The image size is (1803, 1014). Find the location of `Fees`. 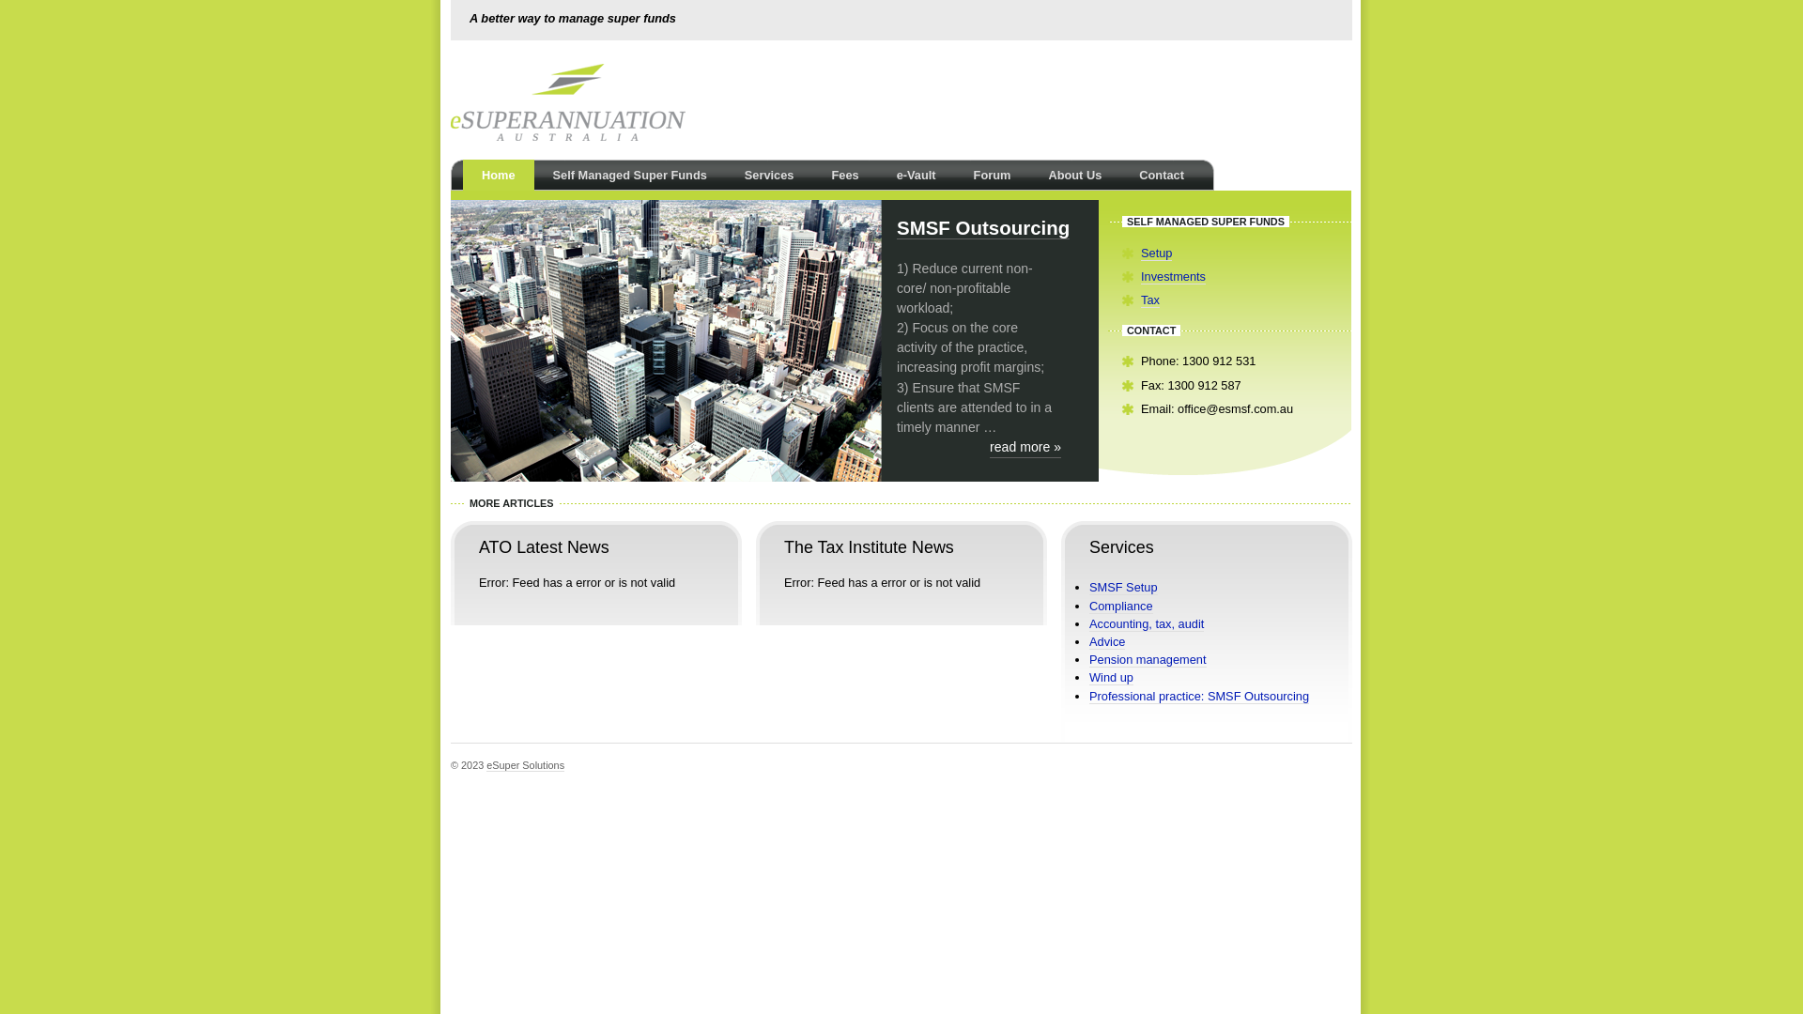

Fees is located at coordinates (845, 176).